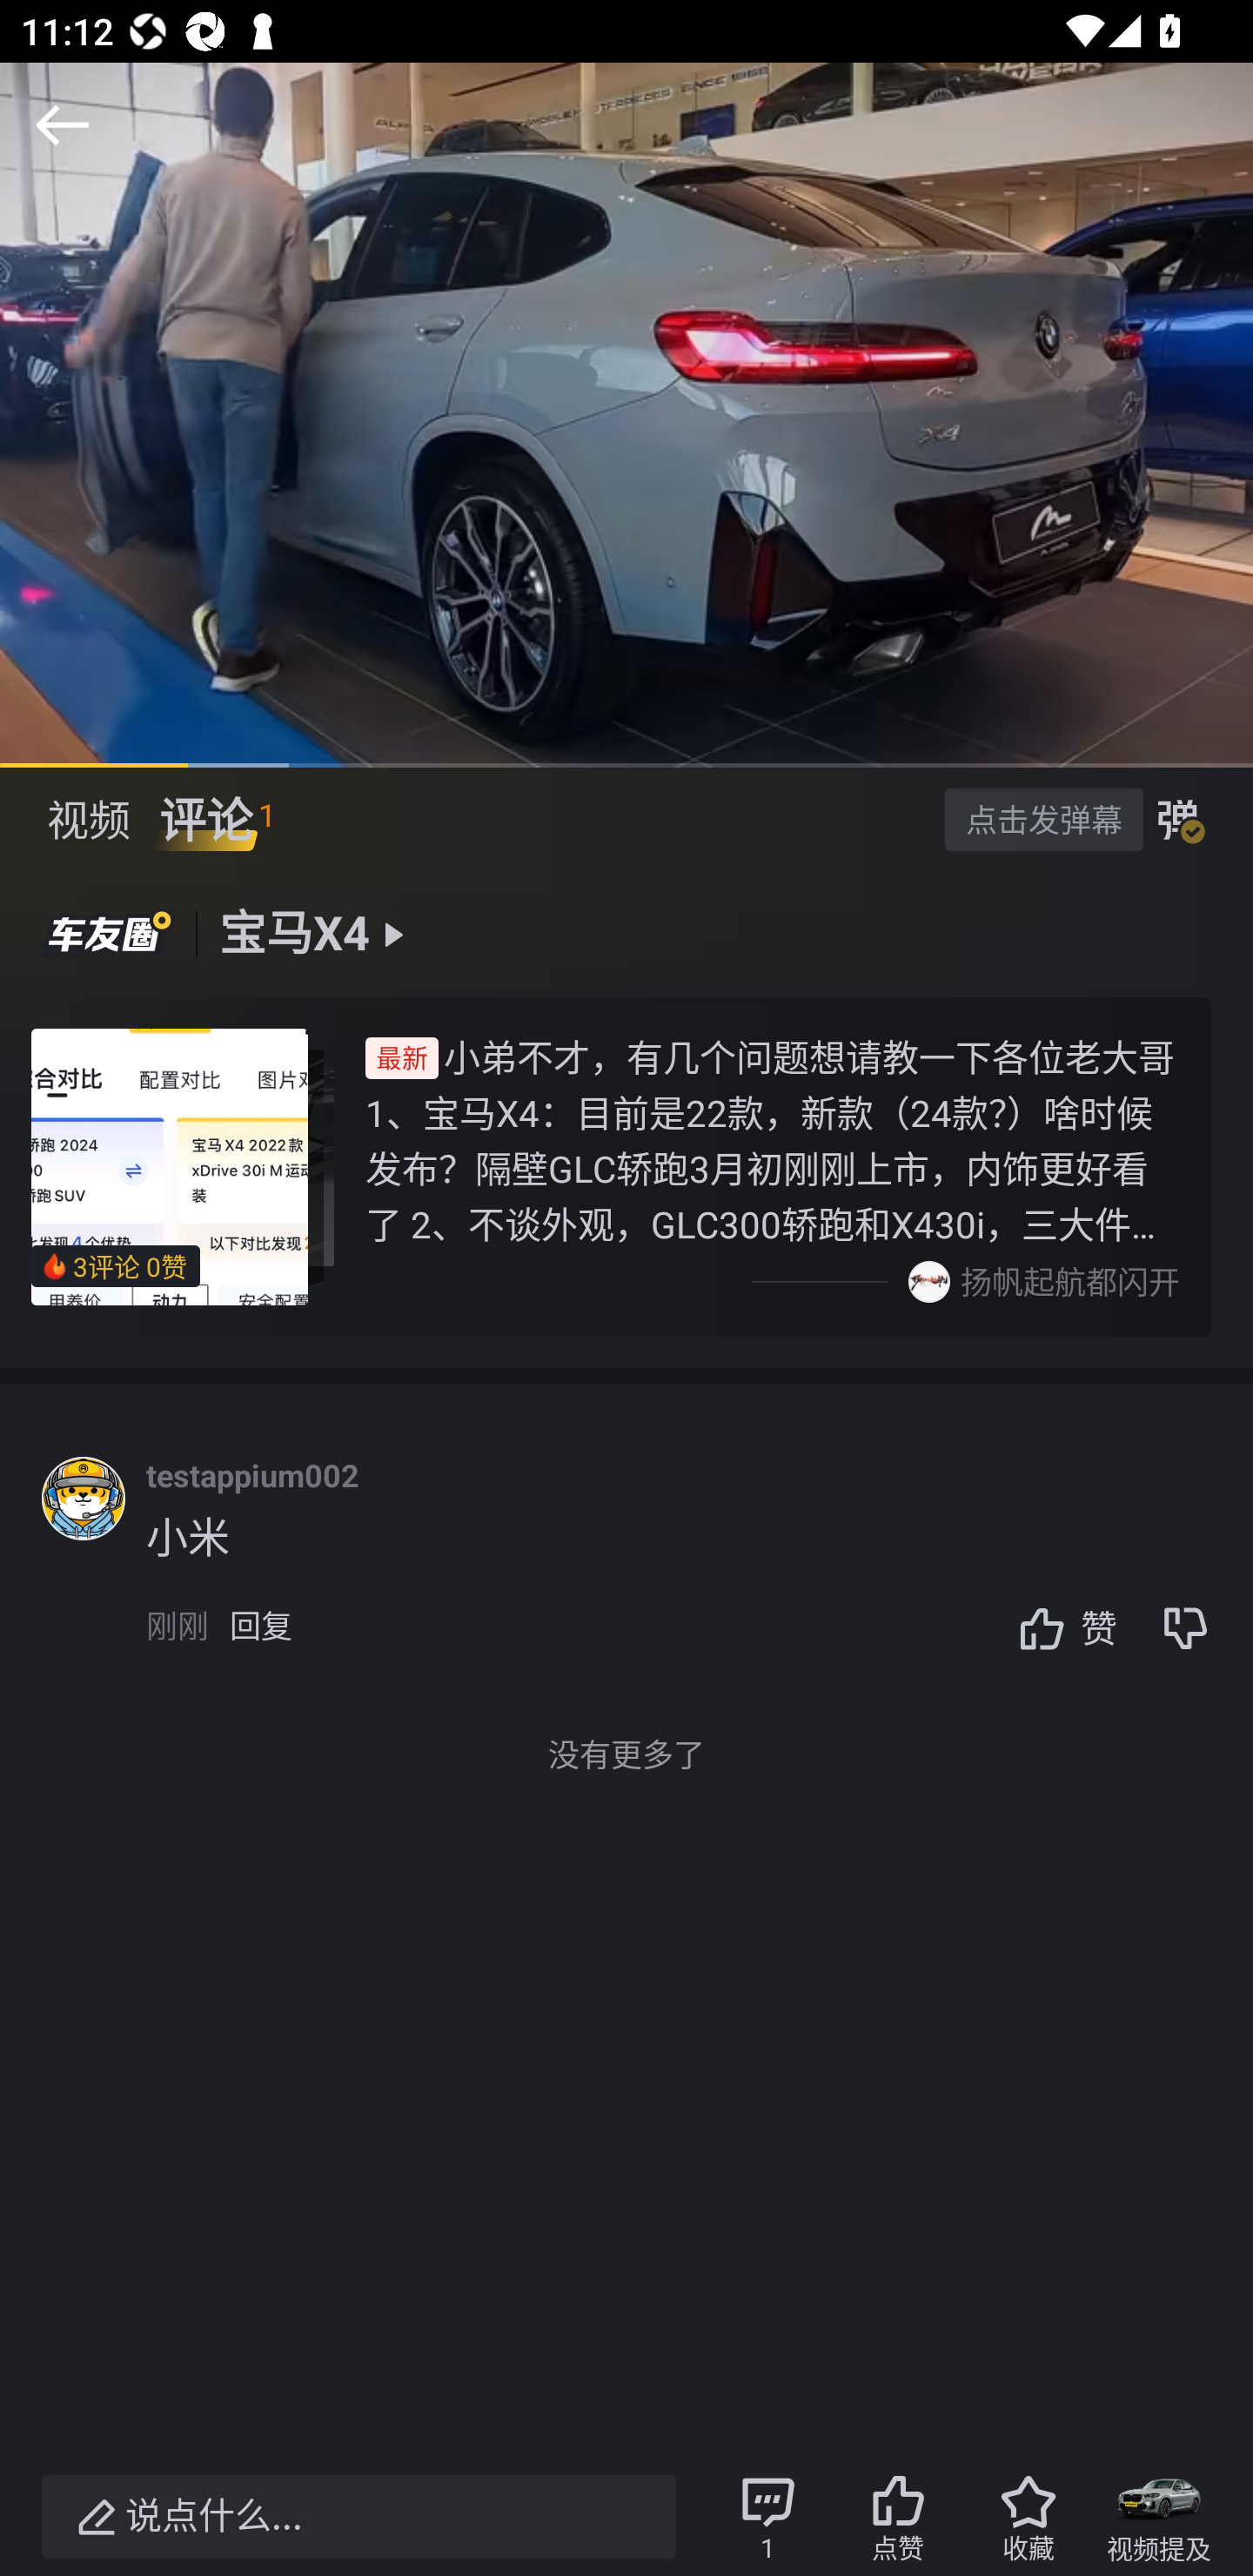 This screenshot has width=1253, height=2576. Describe the element at coordinates (1028, 2517) in the screenshot. I see `收藏` at that location.